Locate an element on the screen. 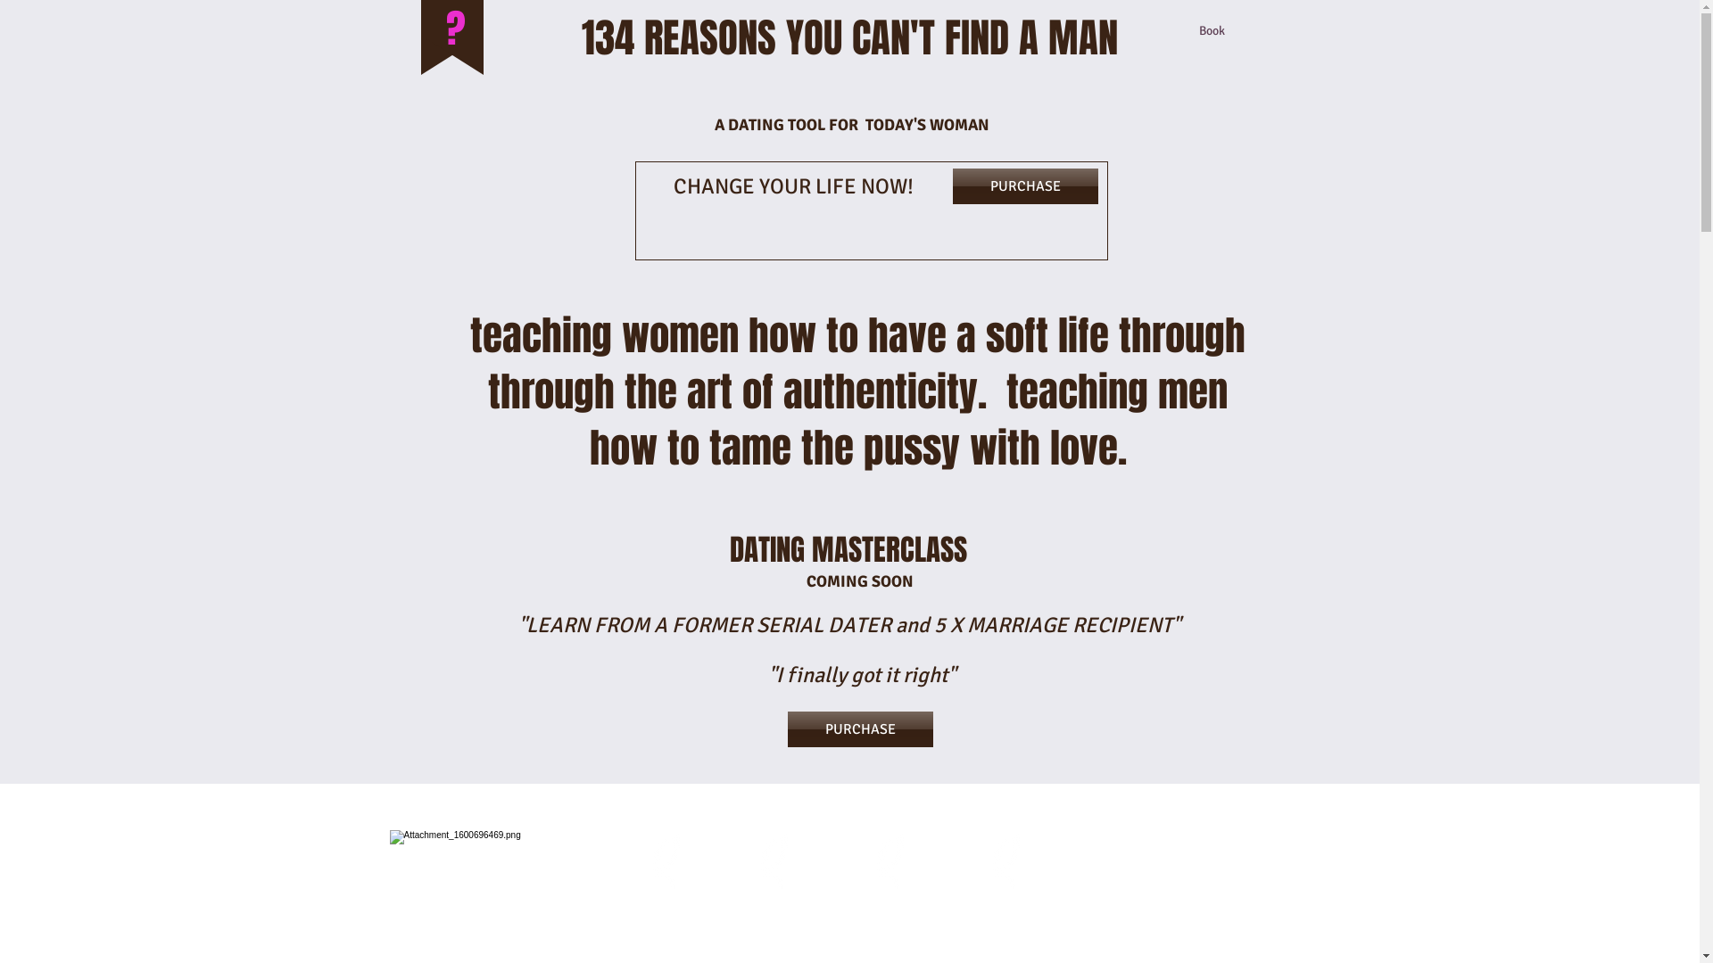 This screenshot has height=963, width=1713. Raw is located at coordinates (658, 901).